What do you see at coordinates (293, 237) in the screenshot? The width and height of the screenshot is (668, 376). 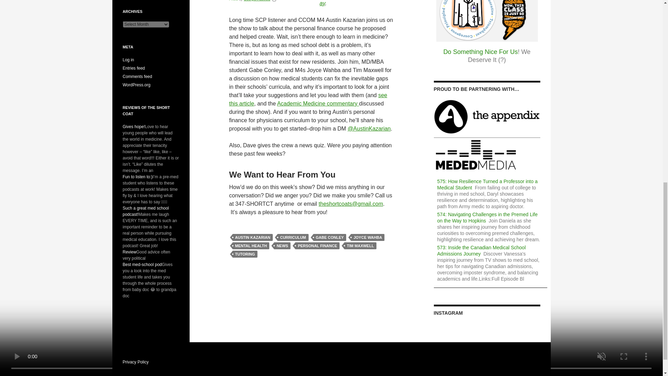 I see `CURRICULUM` at bounding box center [293, 237].